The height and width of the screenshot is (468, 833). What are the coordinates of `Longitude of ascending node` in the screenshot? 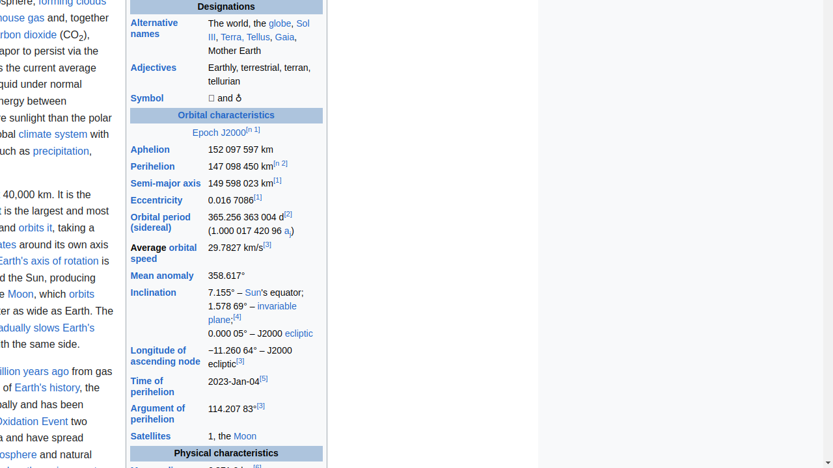 It's located at (165, 356).